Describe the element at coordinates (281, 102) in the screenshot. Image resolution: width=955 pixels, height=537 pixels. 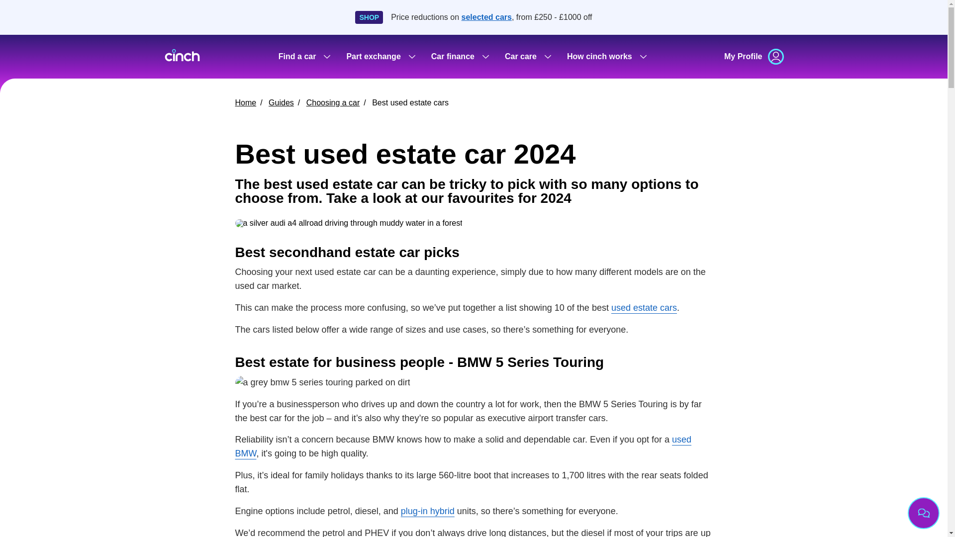
I see `Guides` at that location.